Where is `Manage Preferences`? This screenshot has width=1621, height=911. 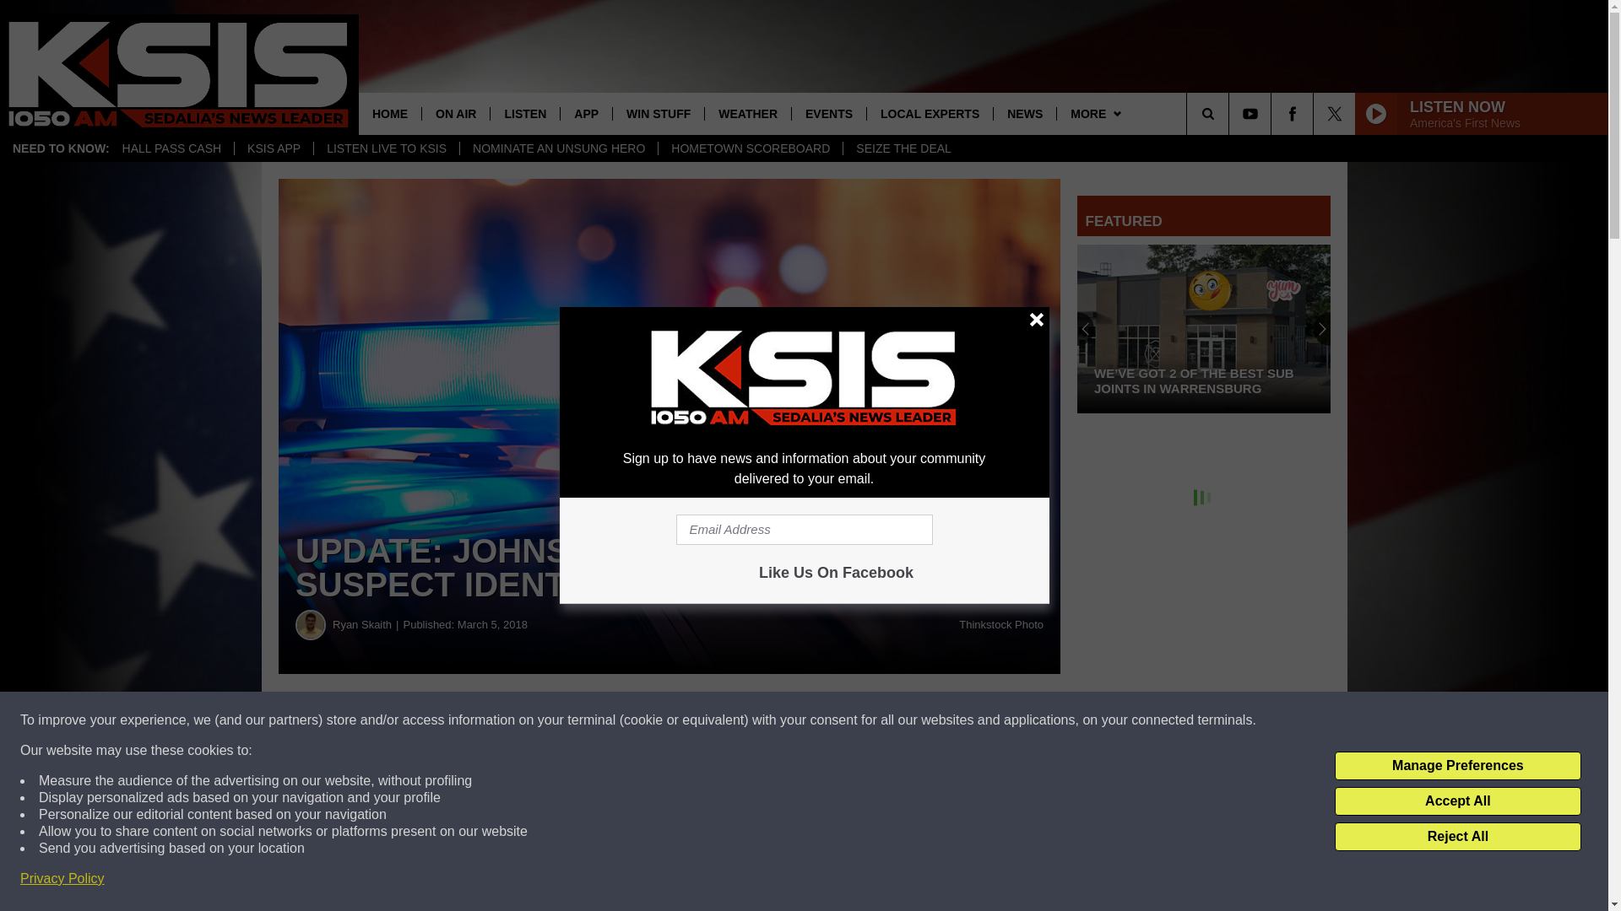
Manage Preferences is located at coordinates (1457, 766).